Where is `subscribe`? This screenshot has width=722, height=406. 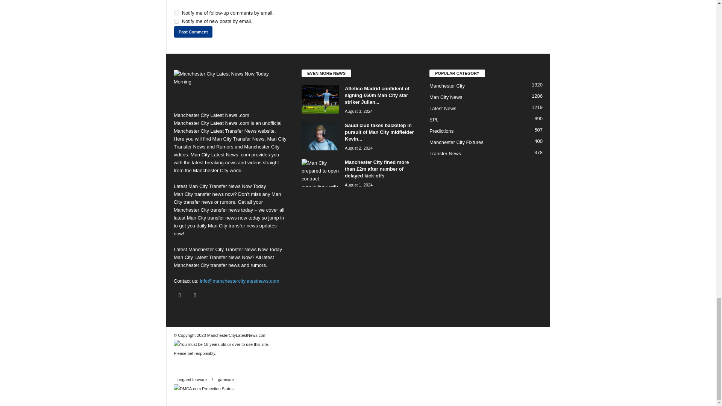
subscribe is located at coordinates (176, 21).